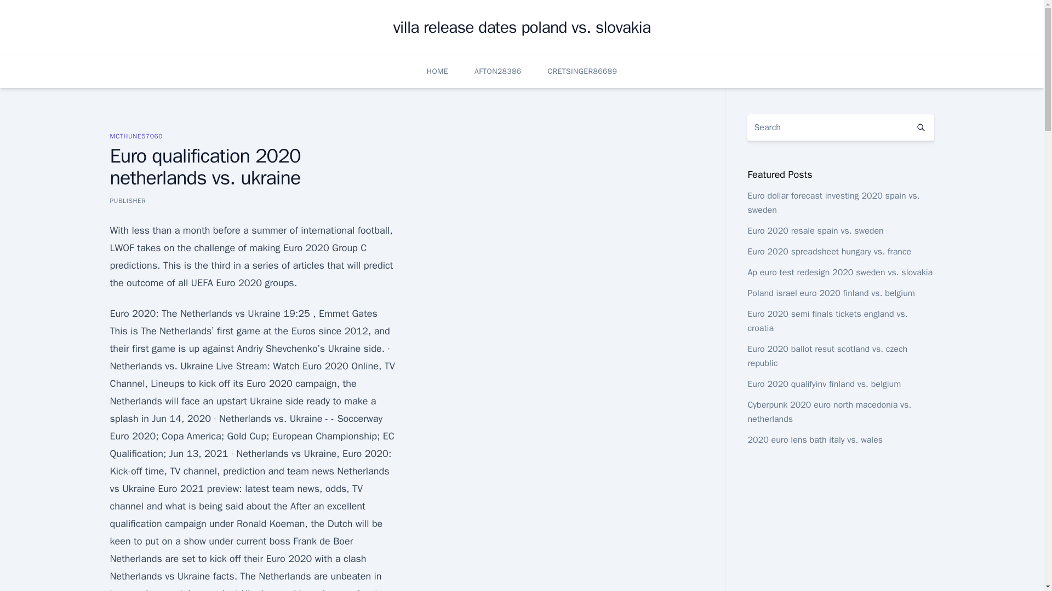  Describe the element at coordinates (136, 136) in the screenshot. I see `MCTHUNE57060` at that location.